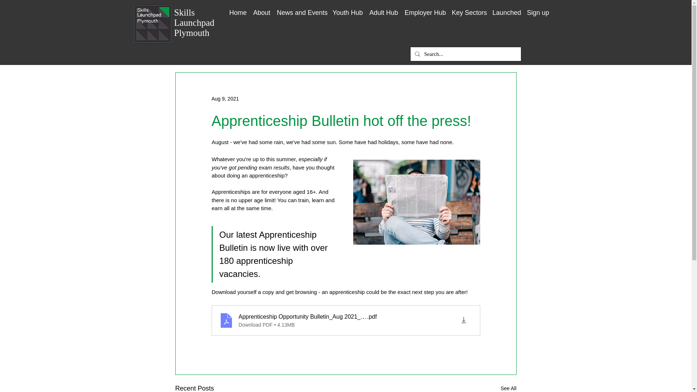 This screenshot has width=697, height=392. Describe the element at coordinates (537, 9) in the screenshot. I see `Sign up` at that location.